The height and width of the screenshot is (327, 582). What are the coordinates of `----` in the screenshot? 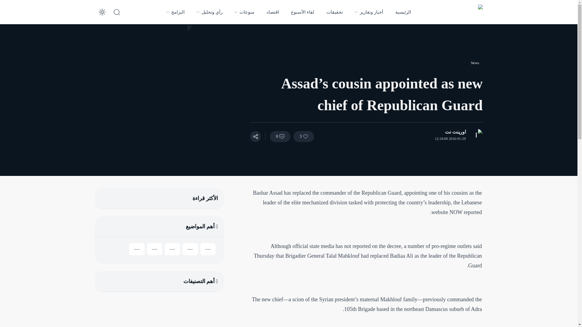 It's located at (208, 249).